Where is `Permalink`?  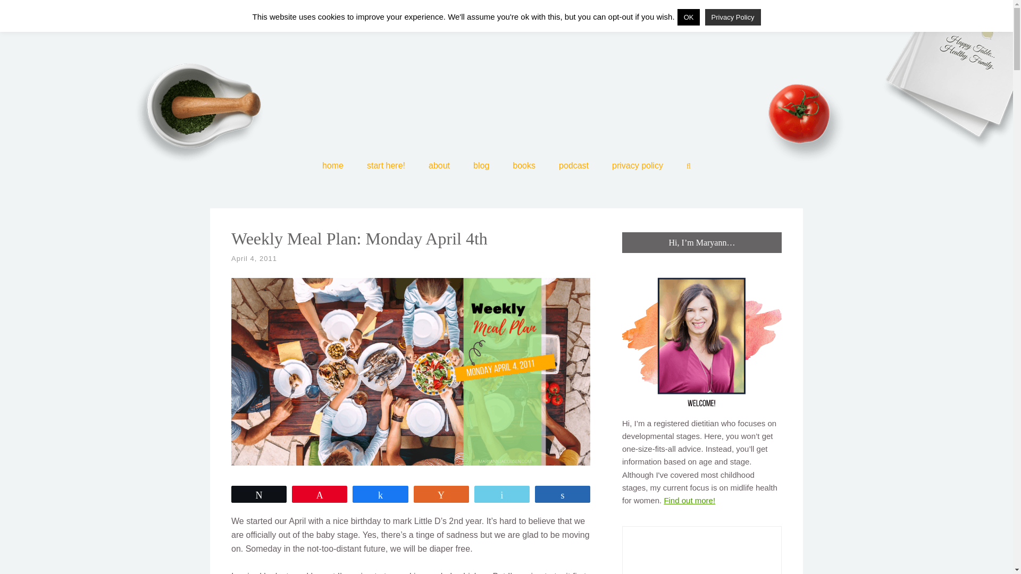
Permalink is located at coordinates (254, 258).